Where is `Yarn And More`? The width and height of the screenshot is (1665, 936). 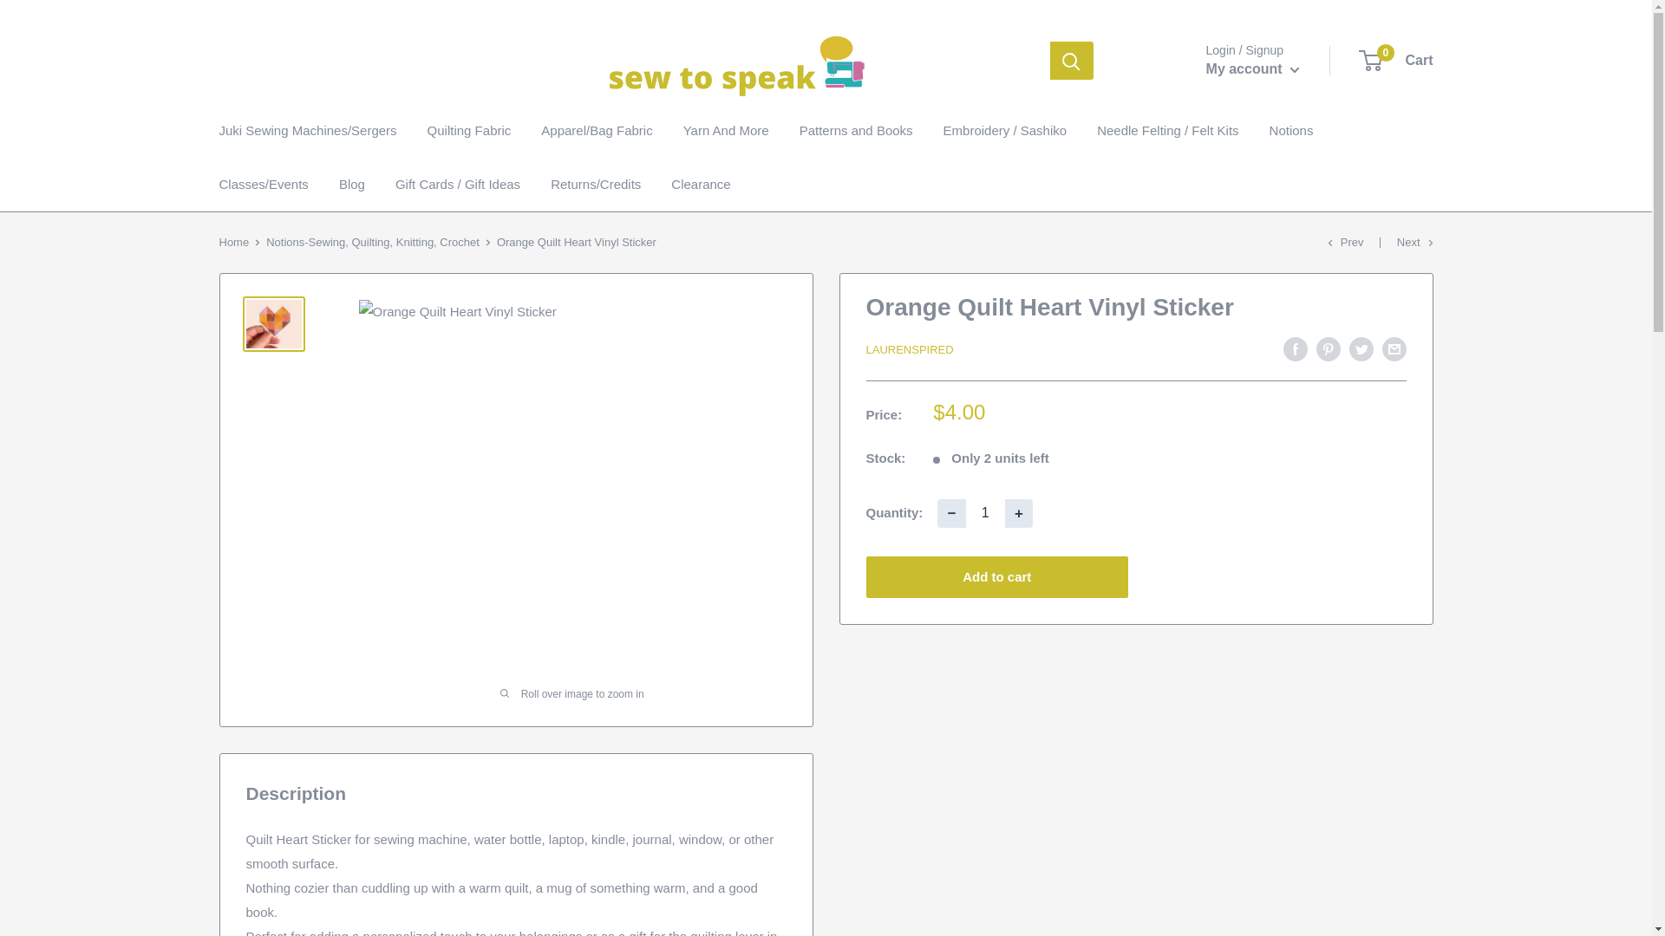 Yarn And More is located at coordinates (1018, 513).